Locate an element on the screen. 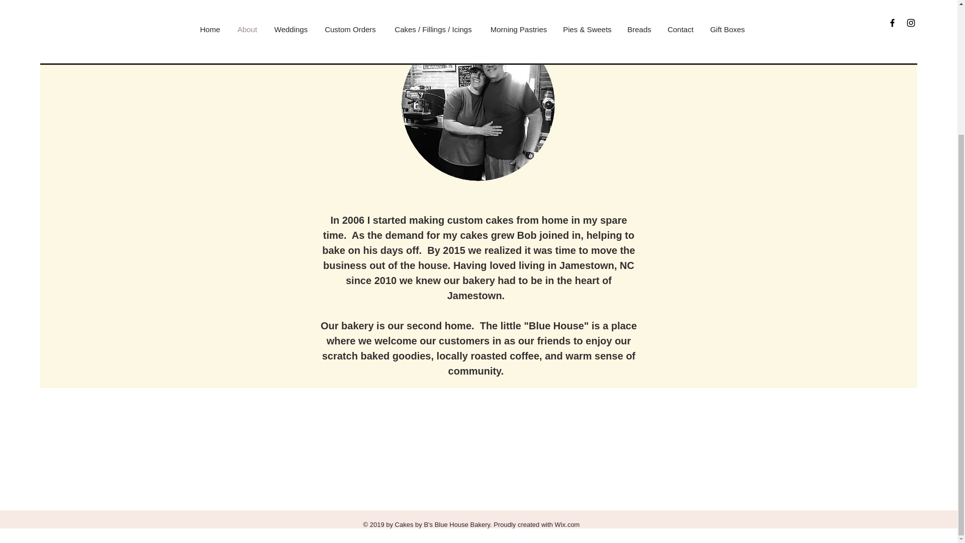 This screenshot has height=543, width=965. Wix.com is located at coordinates (567, 524).